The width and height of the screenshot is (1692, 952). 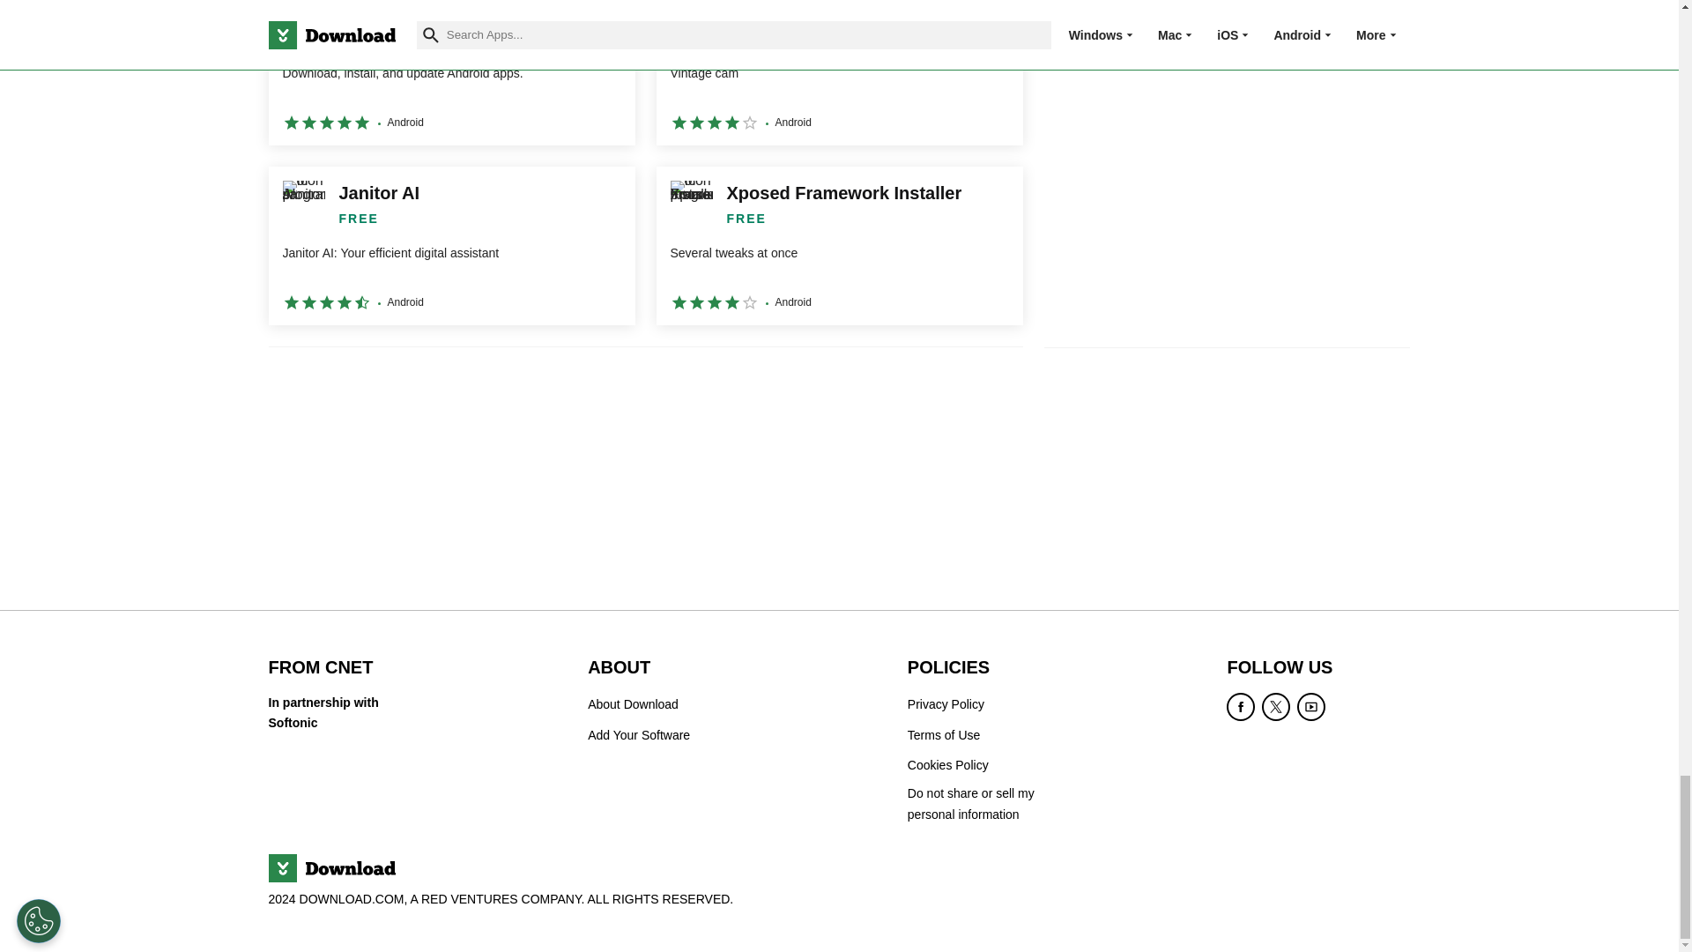 What do you see at coordinates (451, 246) in the screenshot?
I see `Janitor AI` at bounding box center [451, 246].